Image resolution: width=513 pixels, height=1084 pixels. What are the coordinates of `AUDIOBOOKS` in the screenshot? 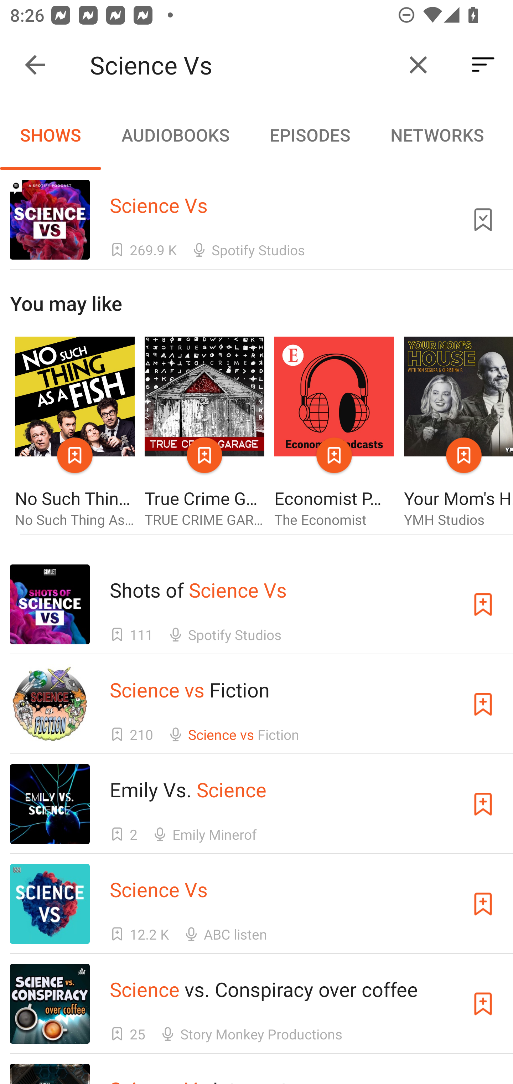 It's located at (175, 135).